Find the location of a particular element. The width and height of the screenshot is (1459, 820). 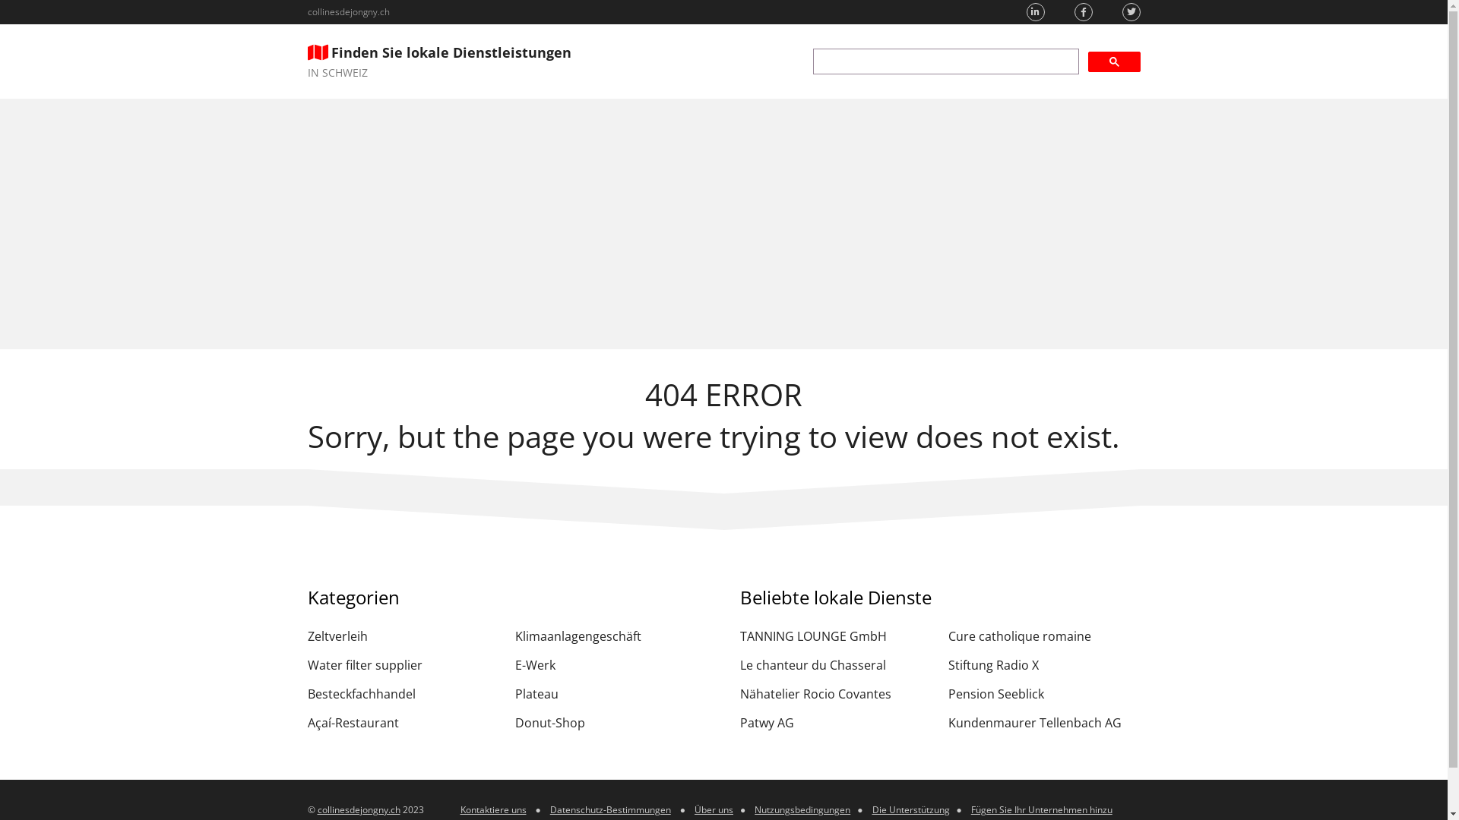

E-Werk is located at coordinates (611, 665).